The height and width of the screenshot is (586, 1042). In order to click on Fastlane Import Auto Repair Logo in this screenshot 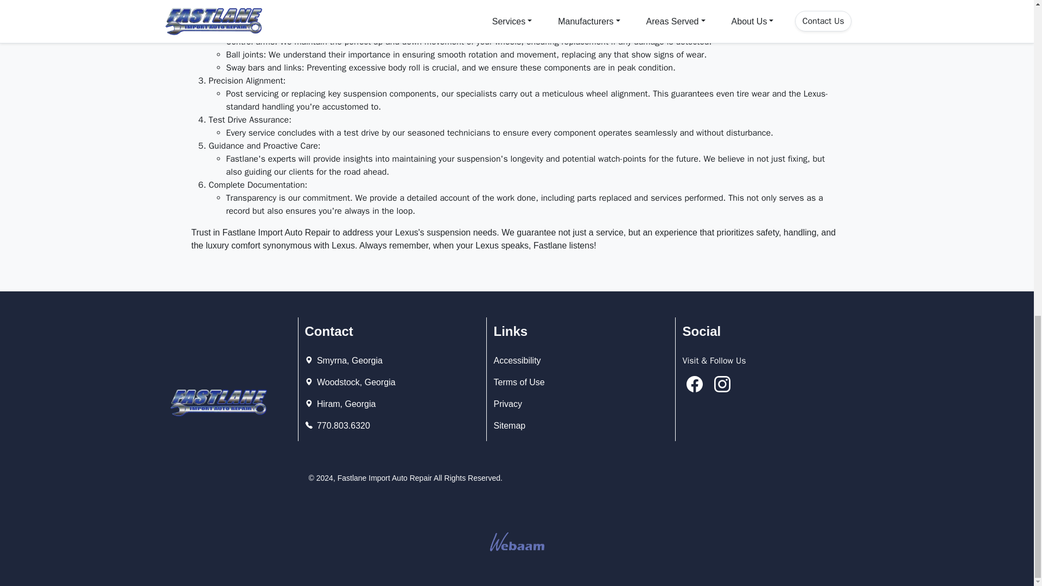, I will do `click(218, 403)`.